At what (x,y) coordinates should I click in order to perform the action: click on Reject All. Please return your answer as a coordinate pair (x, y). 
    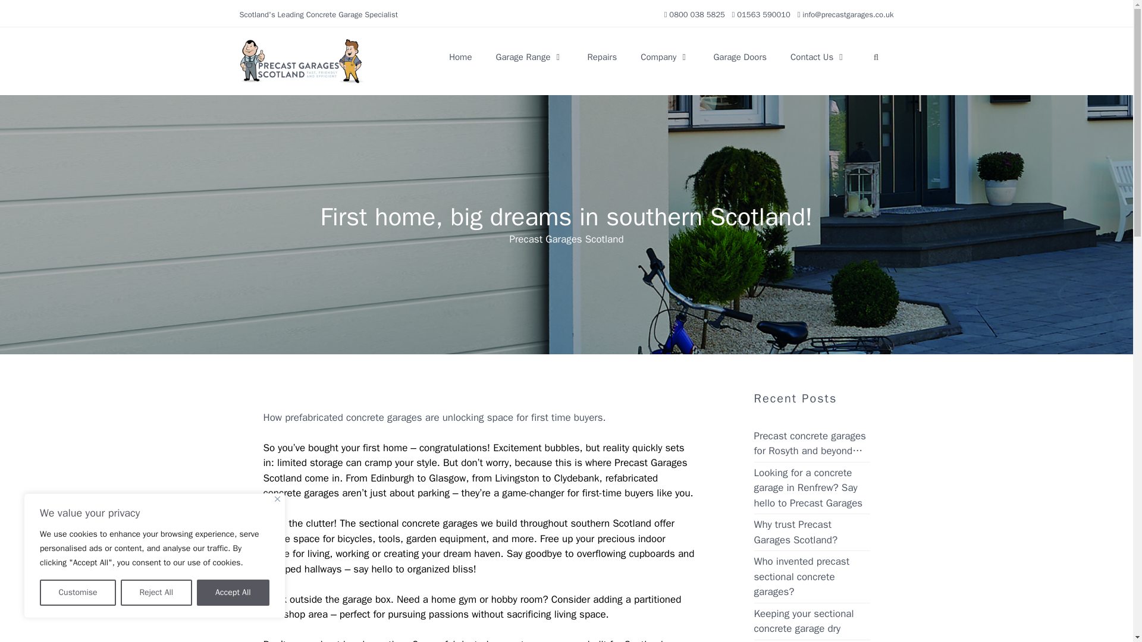
    Looking at the image, I should click on (156, 593).